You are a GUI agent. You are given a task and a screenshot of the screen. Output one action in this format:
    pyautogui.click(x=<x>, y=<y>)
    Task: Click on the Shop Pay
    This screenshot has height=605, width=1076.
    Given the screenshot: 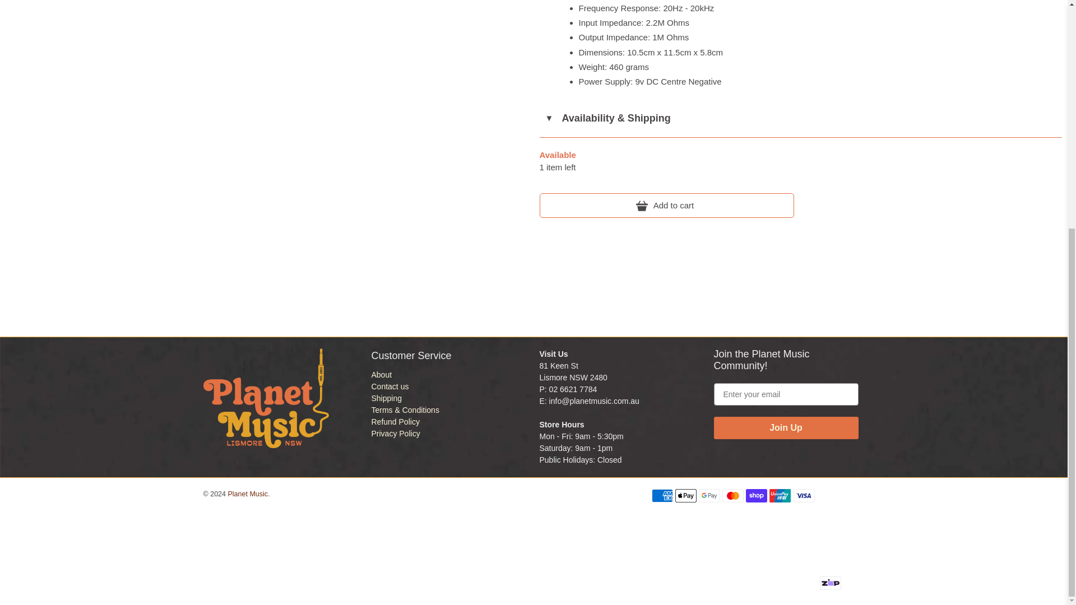 What is the action you would take?
    pyautogui.click(x=756, y=495)
    